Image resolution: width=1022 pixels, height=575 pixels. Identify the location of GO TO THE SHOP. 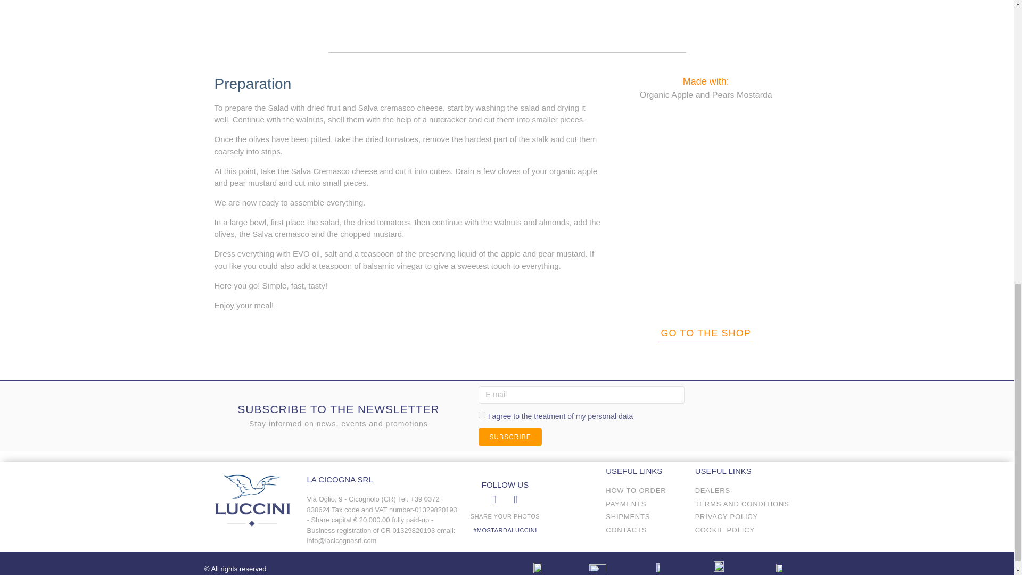
(706, 334).